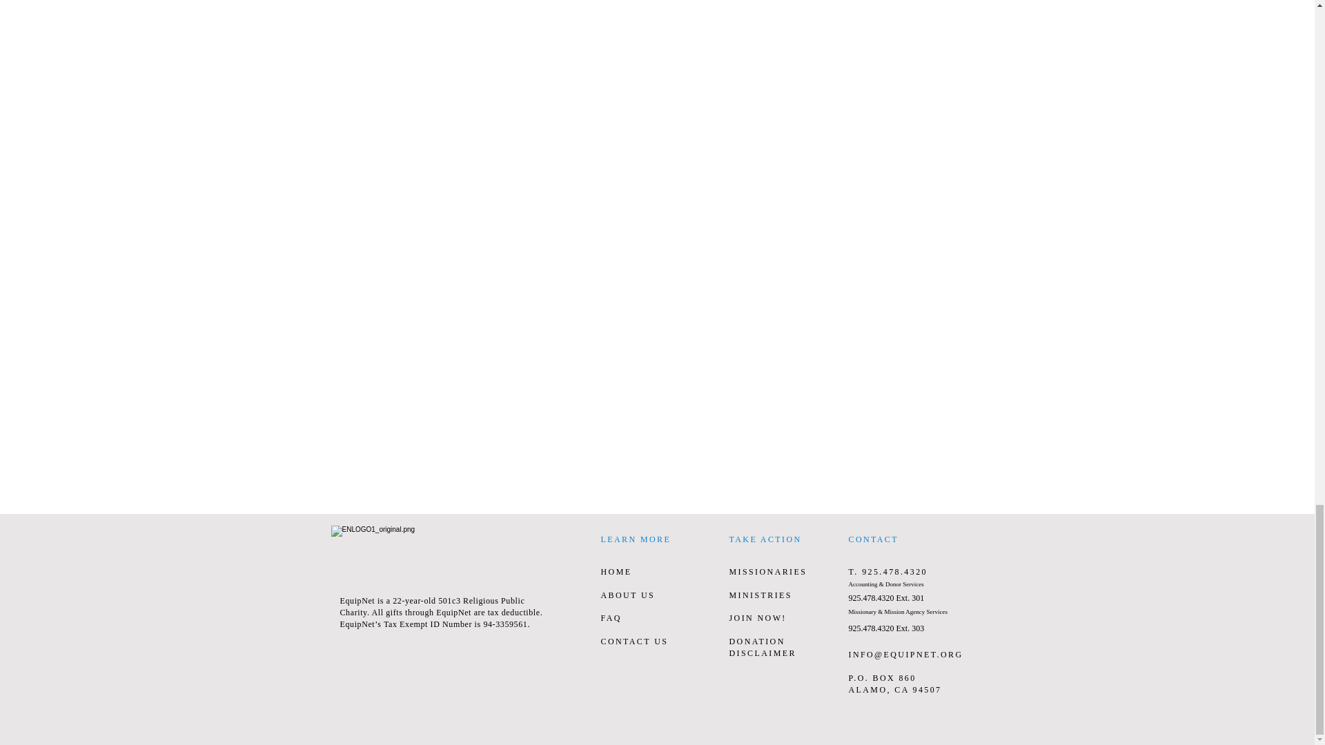  I want to click on HOME, so click(616, 571).